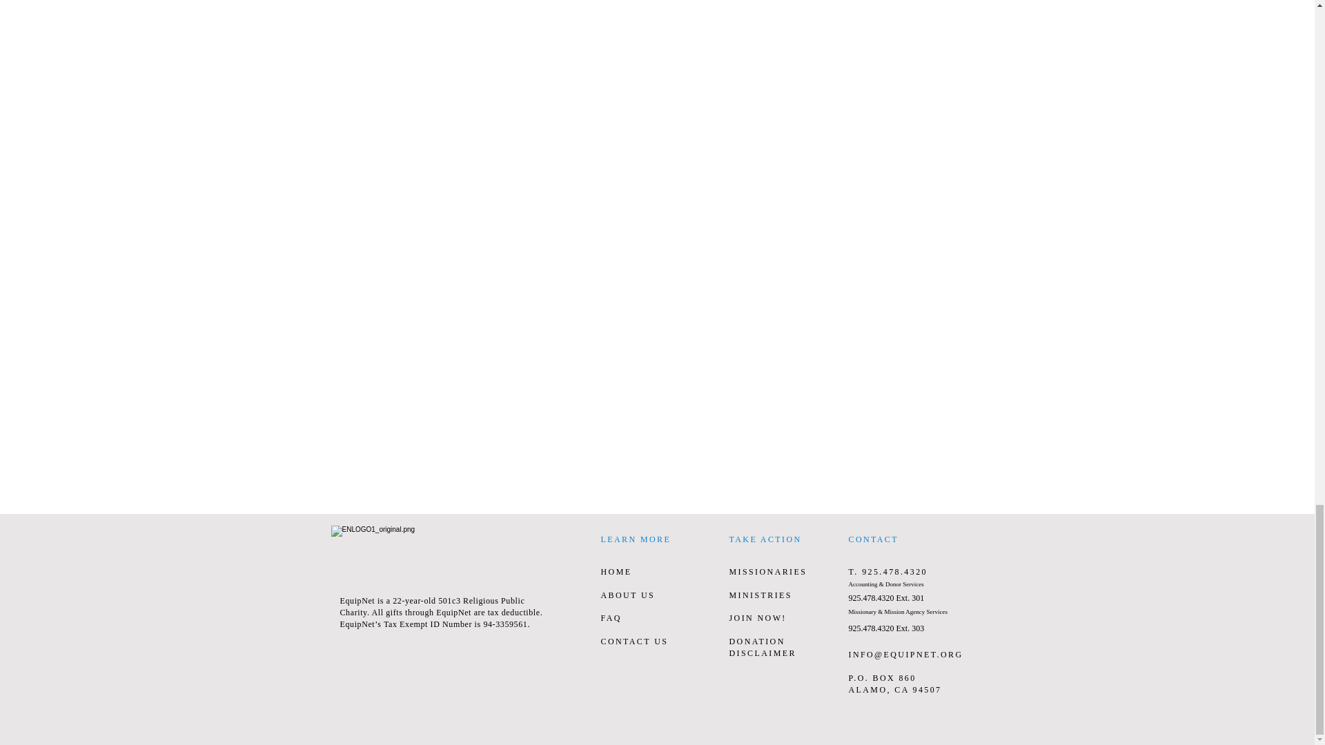  I want to click on HOME, so click(616, 571).